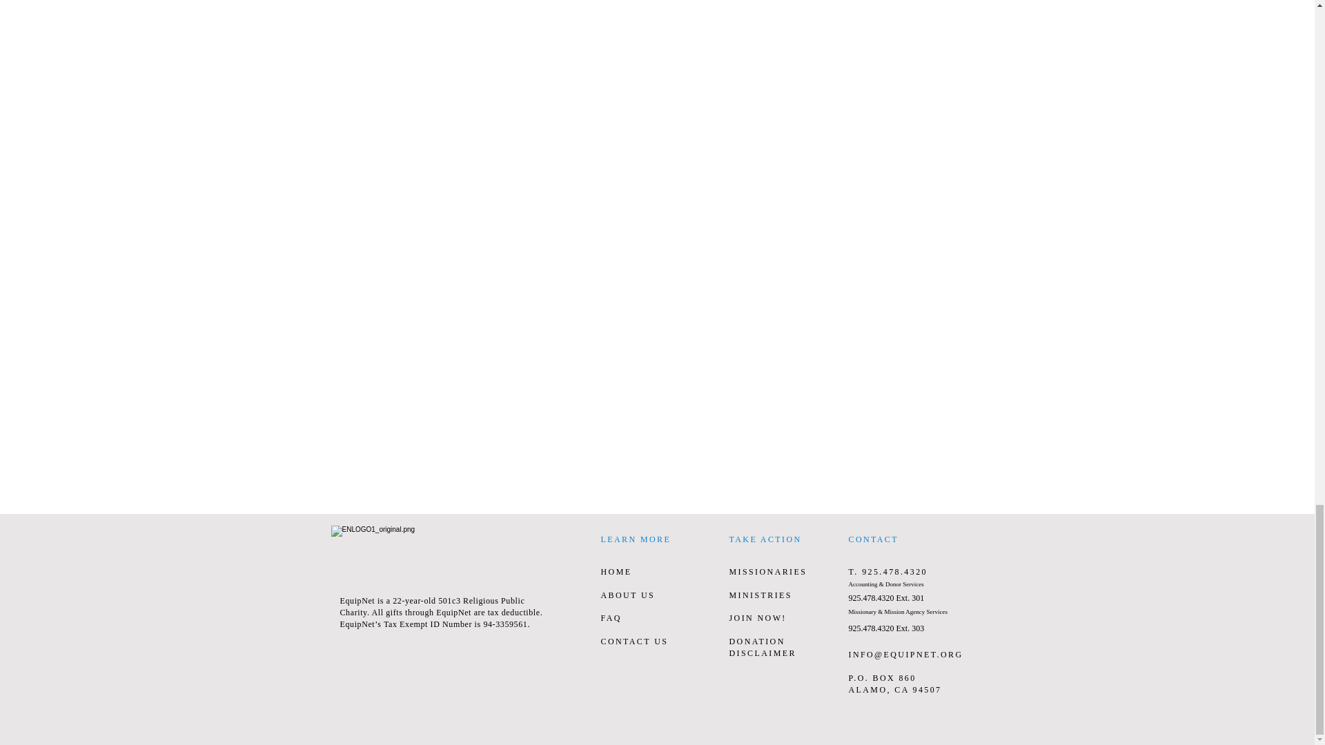  I want to click on HOME, so click(616, 571).